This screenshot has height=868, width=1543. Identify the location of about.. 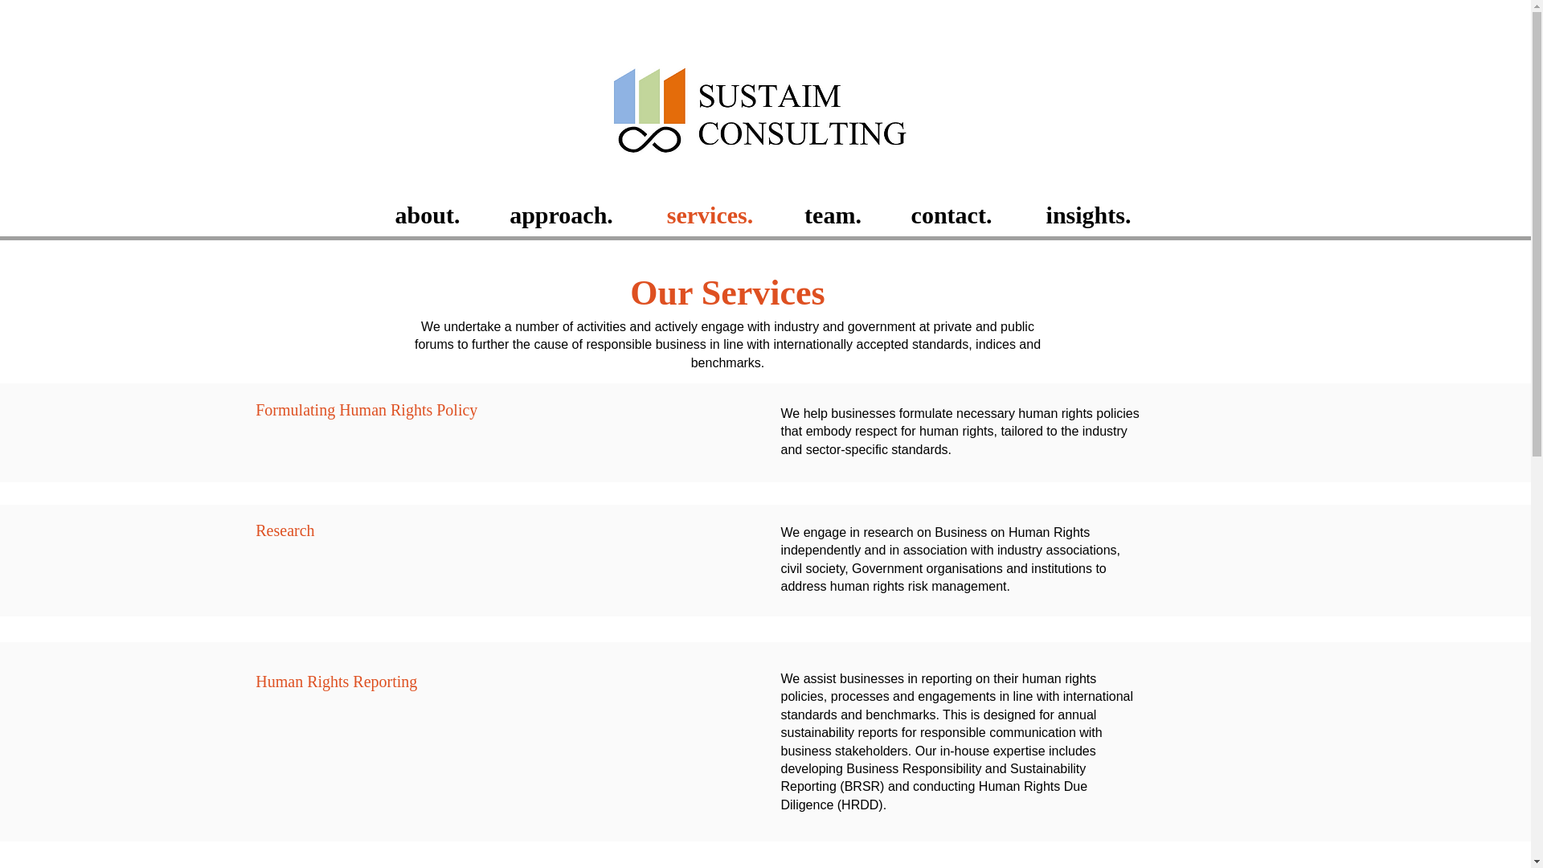
(427, 214).